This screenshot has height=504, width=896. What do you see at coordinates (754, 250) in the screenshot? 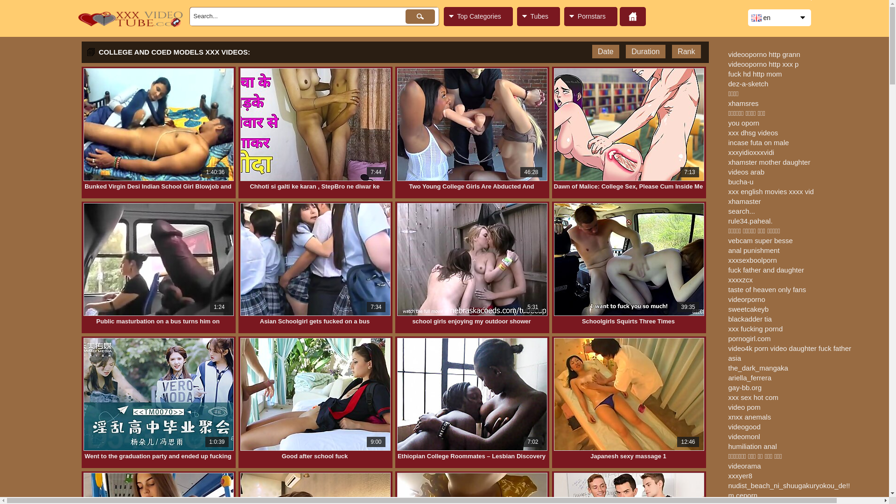
I see `anal punishment` at bounding box center [754, 250].